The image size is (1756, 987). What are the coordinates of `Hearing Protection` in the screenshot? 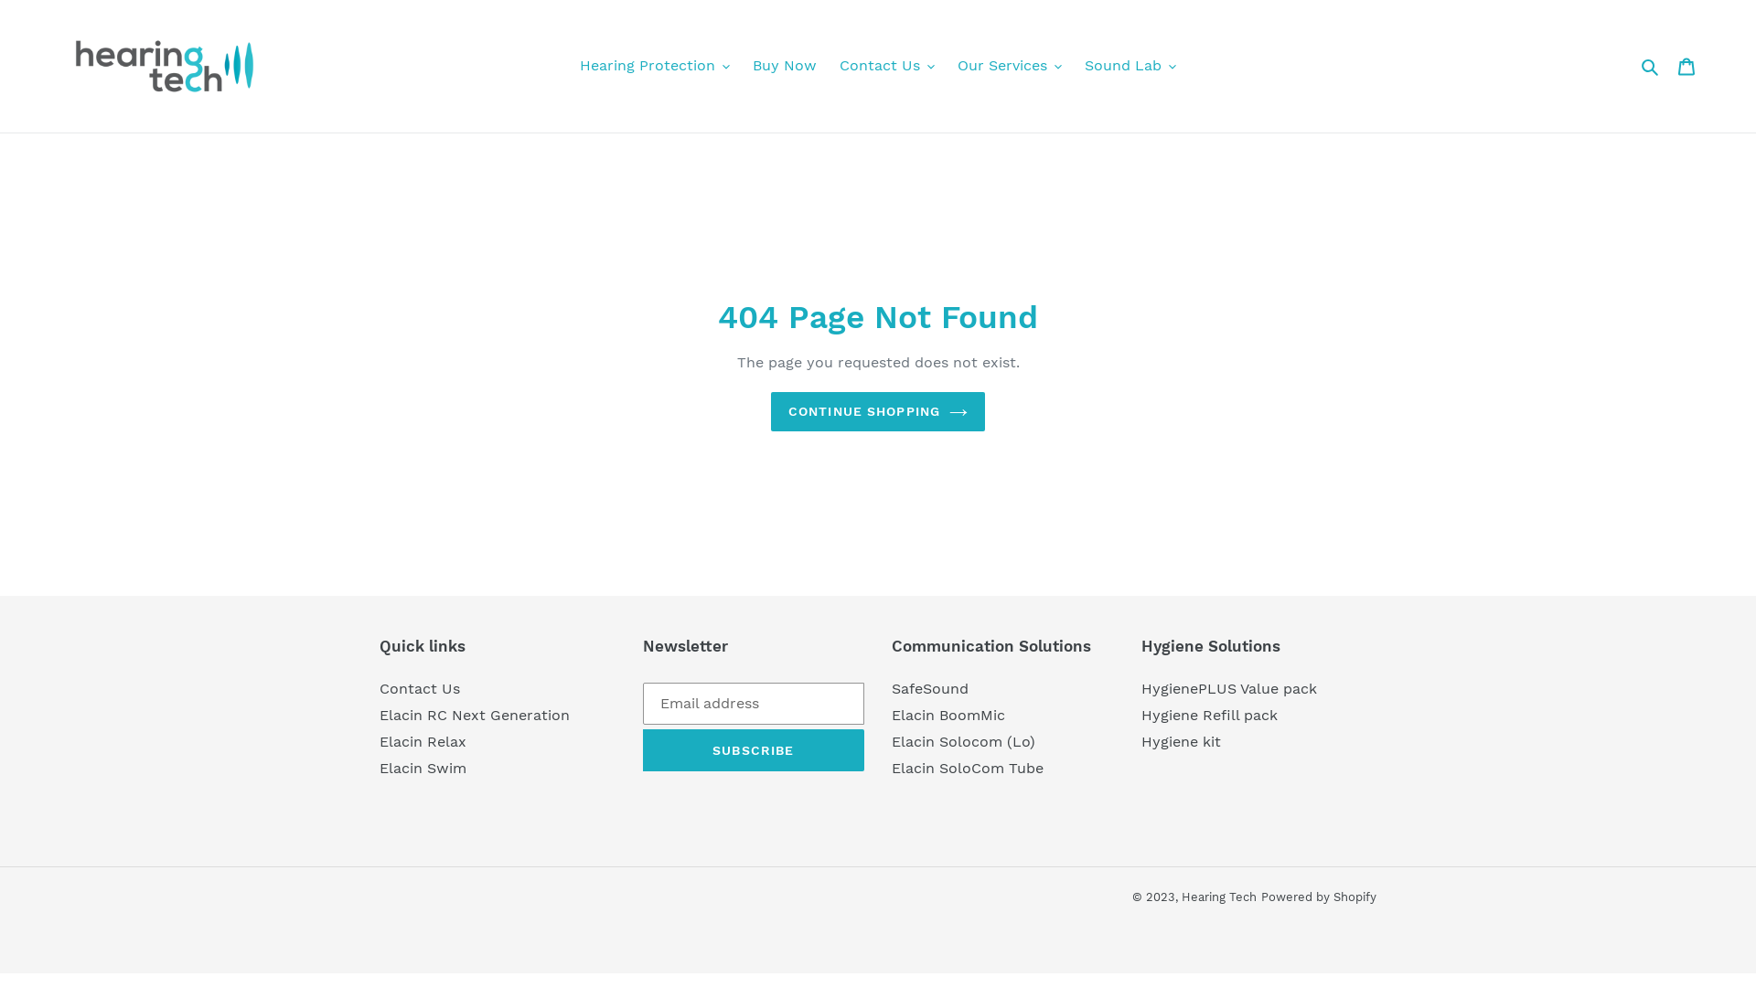 It's located at (655, 66).